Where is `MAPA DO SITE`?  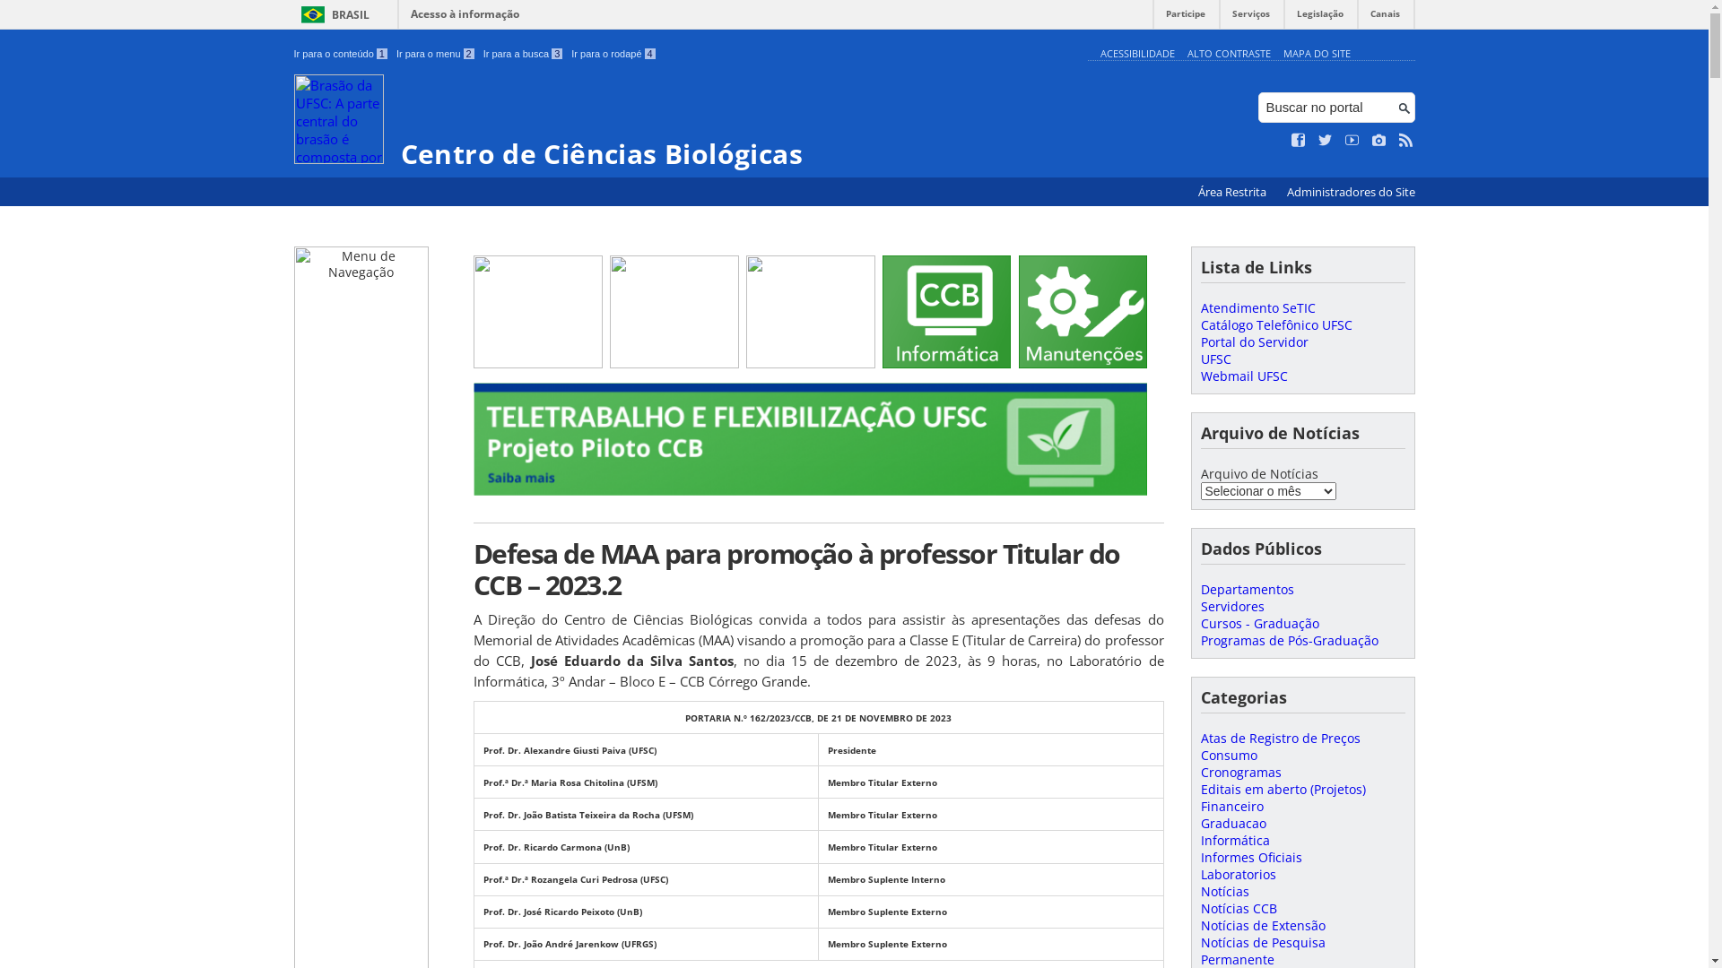 MAPA DO SITE is located at coordinates (1317, 54).